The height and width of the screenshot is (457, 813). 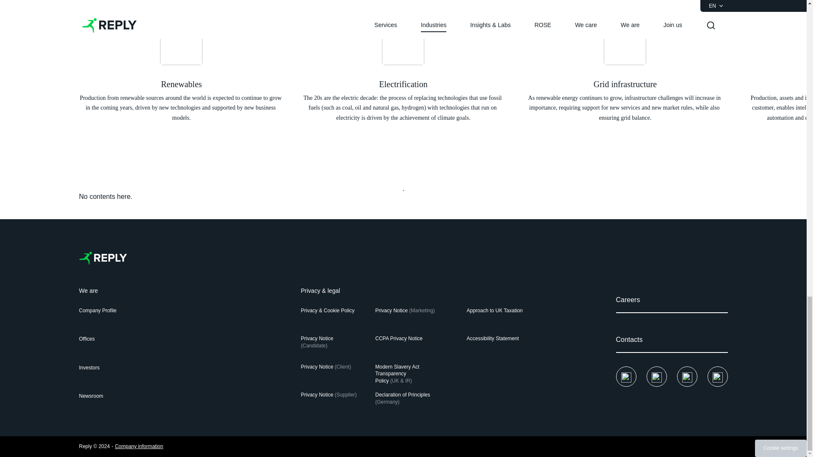 I want to click on Facebook, so click(x=625, y=377).